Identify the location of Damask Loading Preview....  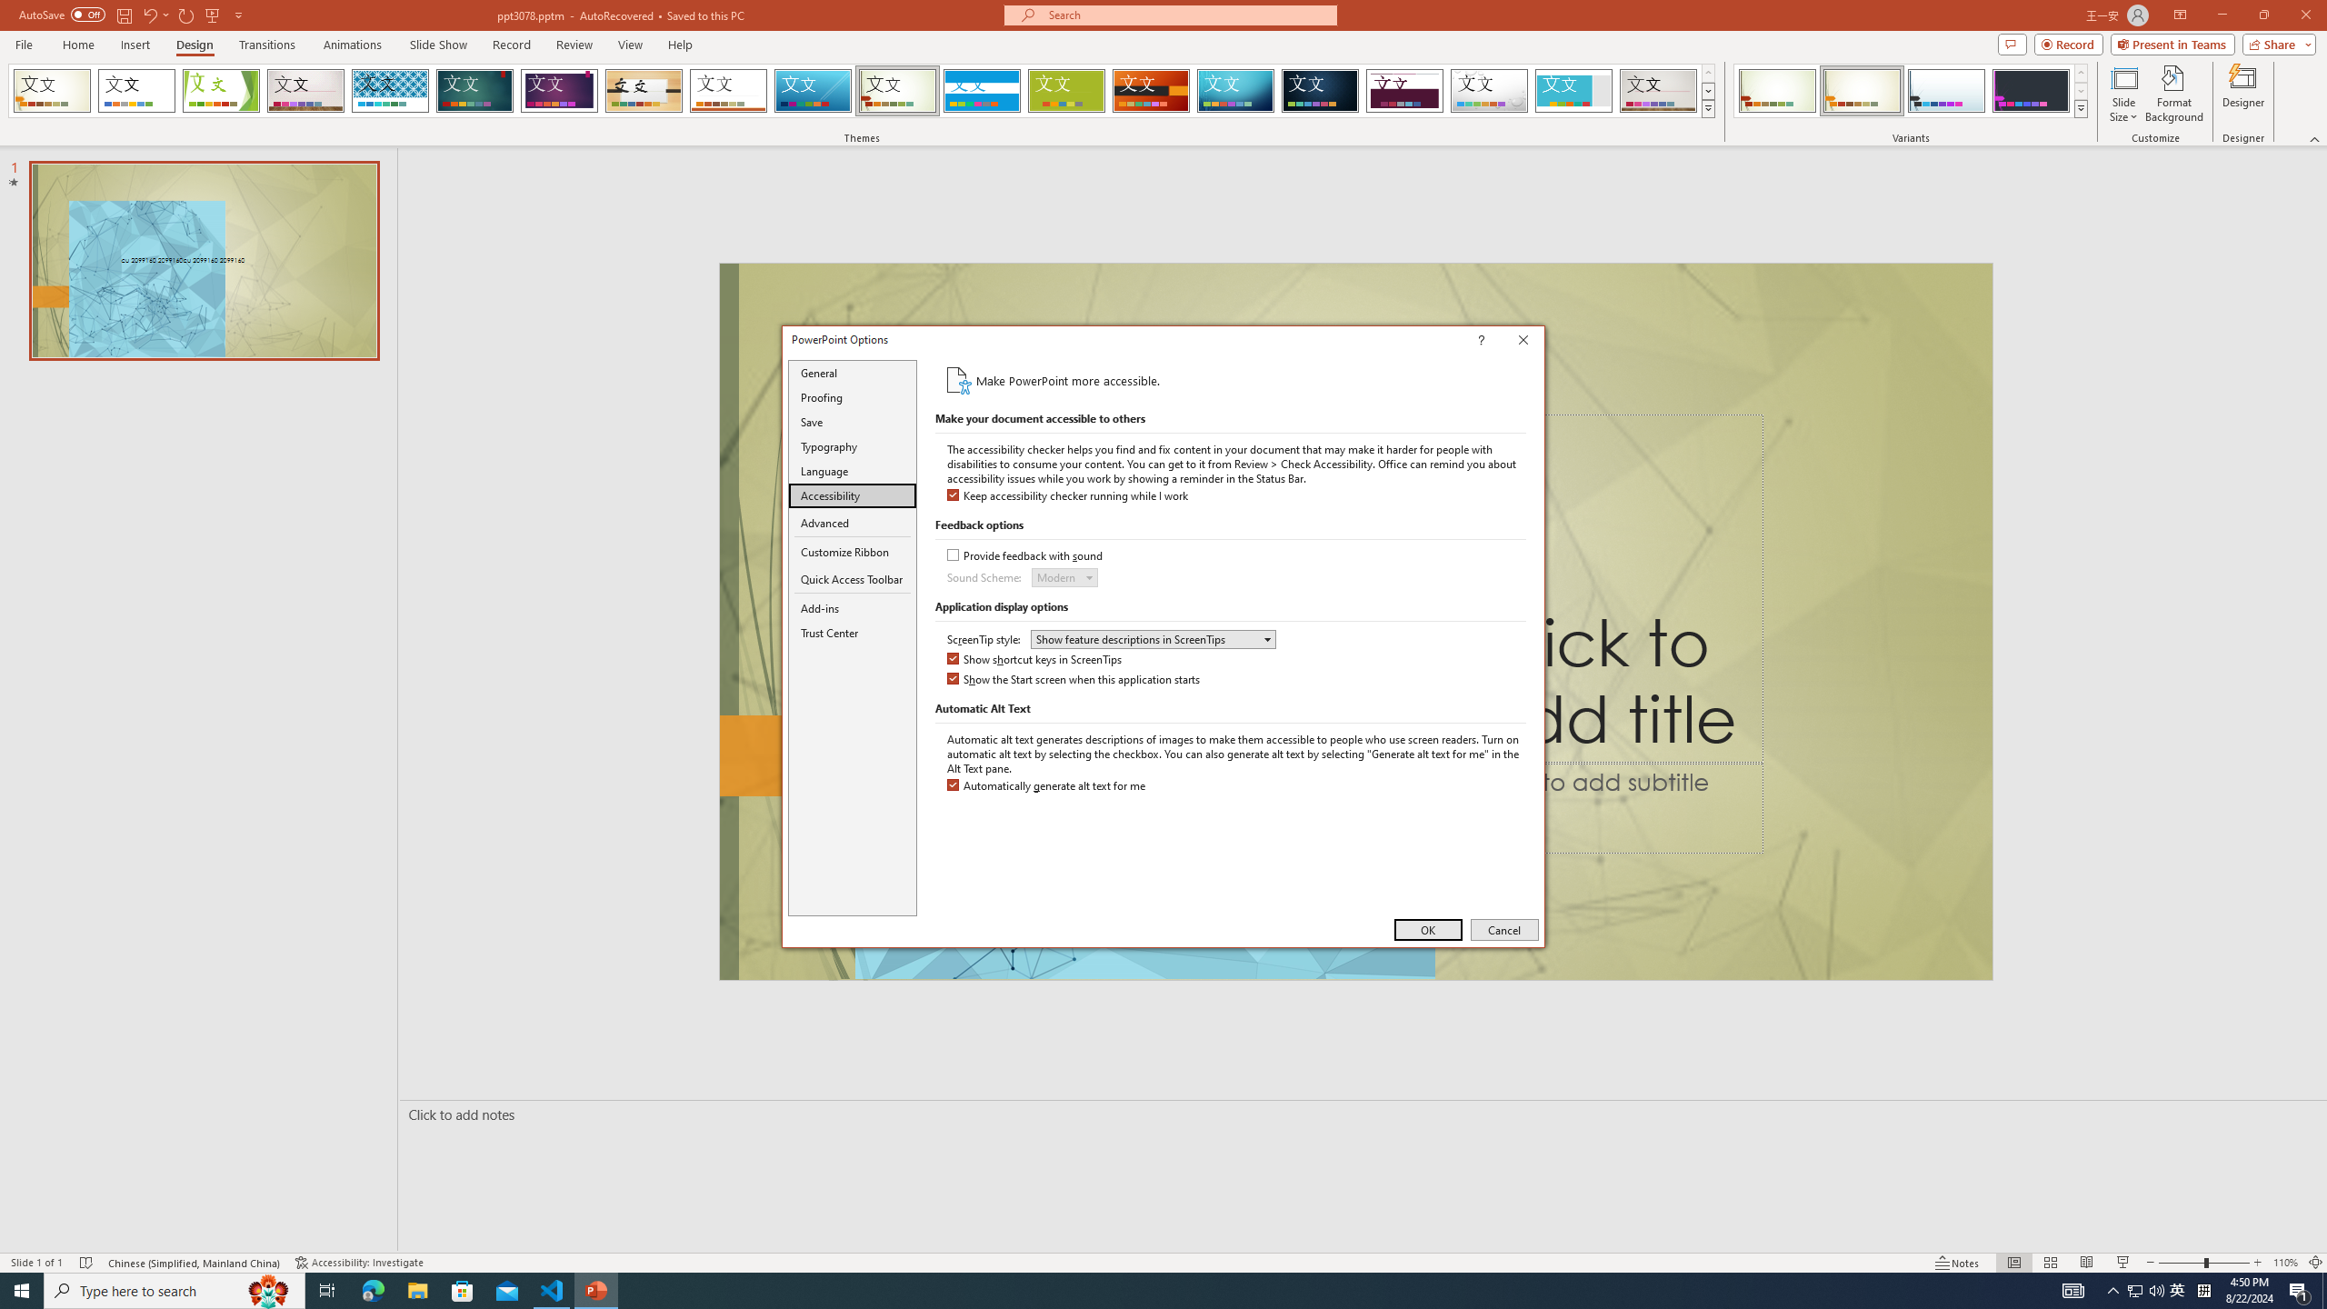
(1320, 91).